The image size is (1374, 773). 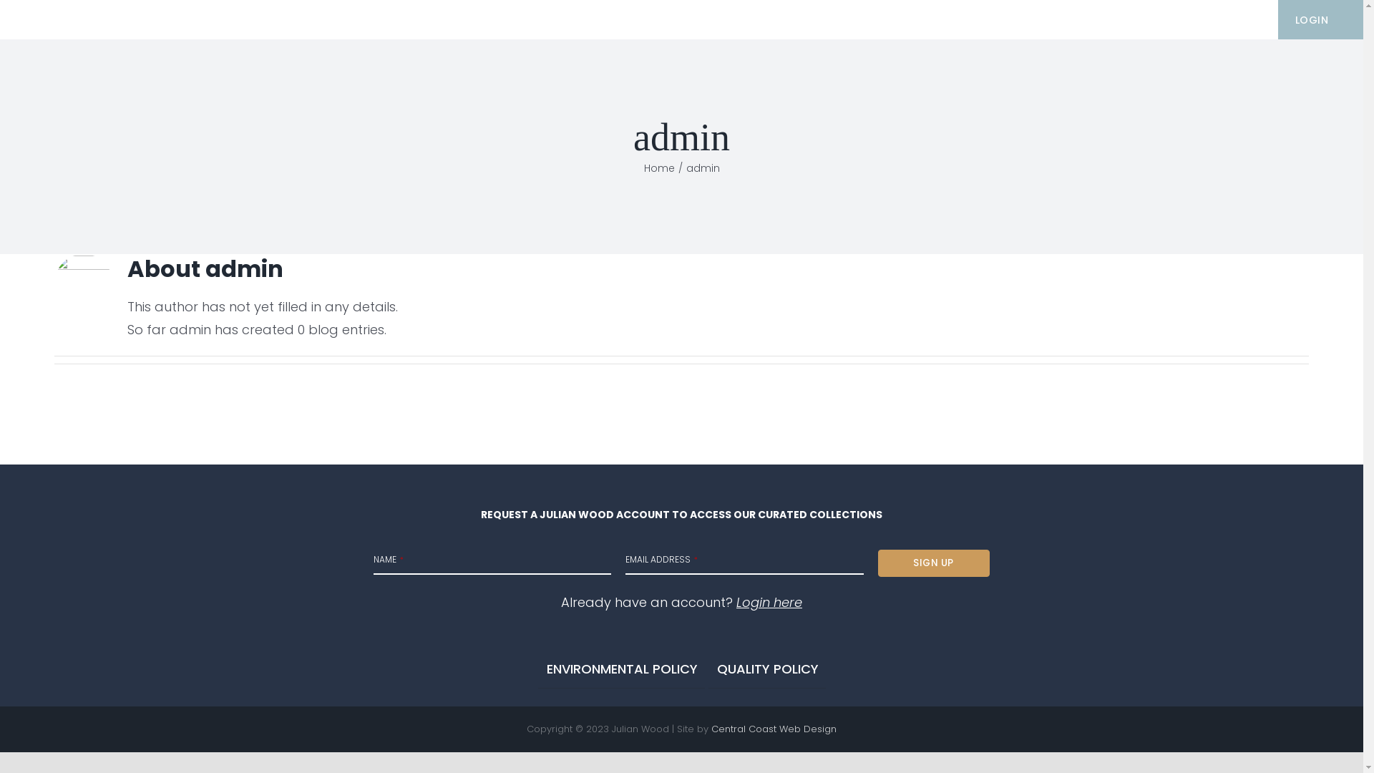 What do you see at coordinates (934, 563) in the screenshot?
I see `SIGN UP` at bounding box center [934, 563].